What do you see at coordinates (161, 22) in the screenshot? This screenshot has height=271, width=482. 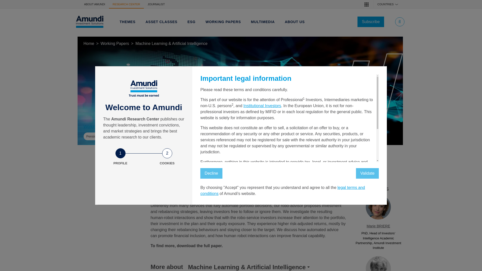 I see `ASSET CLASSES` at bounding box center [161, 22].